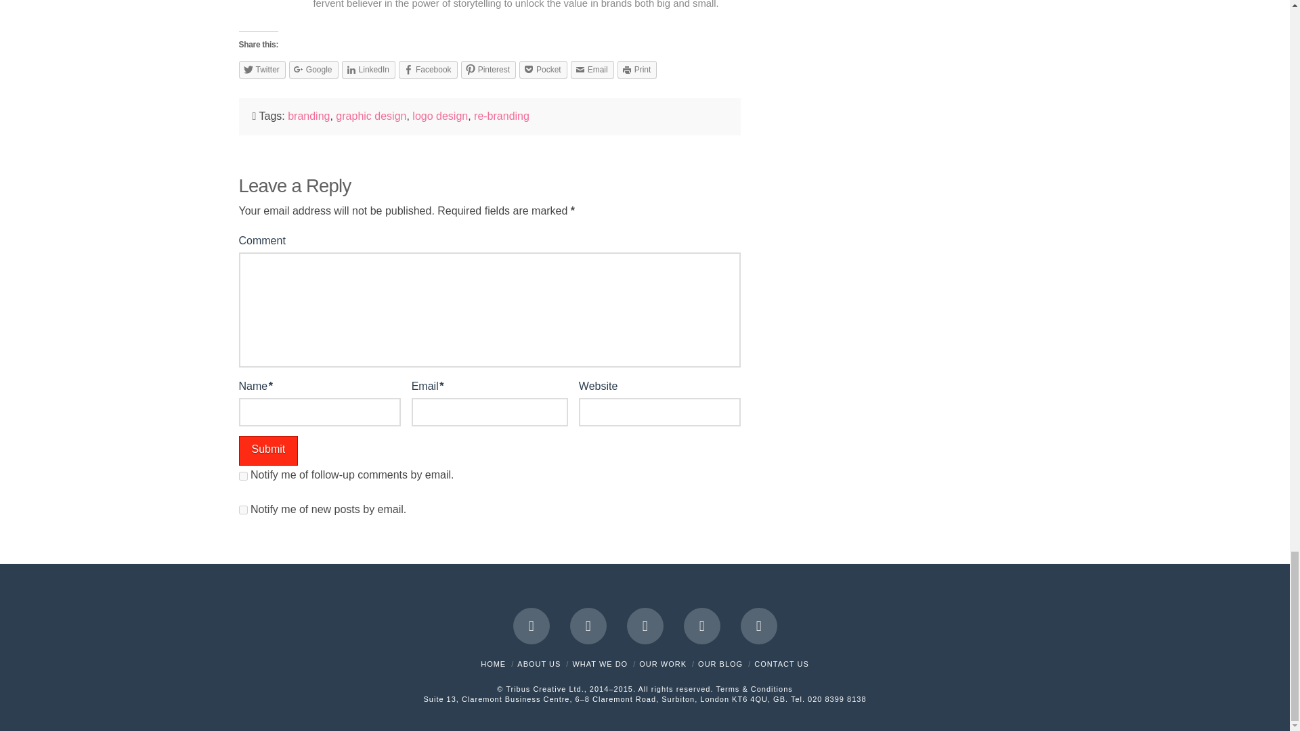  Describe the element at coordinates (543, 69) in the screenshot. I see `Pocket` at that location.